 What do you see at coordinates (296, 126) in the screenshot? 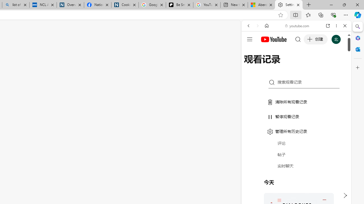
I see `#you` at bounding box center [296, 126].